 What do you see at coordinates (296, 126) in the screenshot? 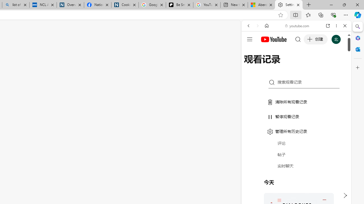
I see `#you` at bounding box center [296, 126].